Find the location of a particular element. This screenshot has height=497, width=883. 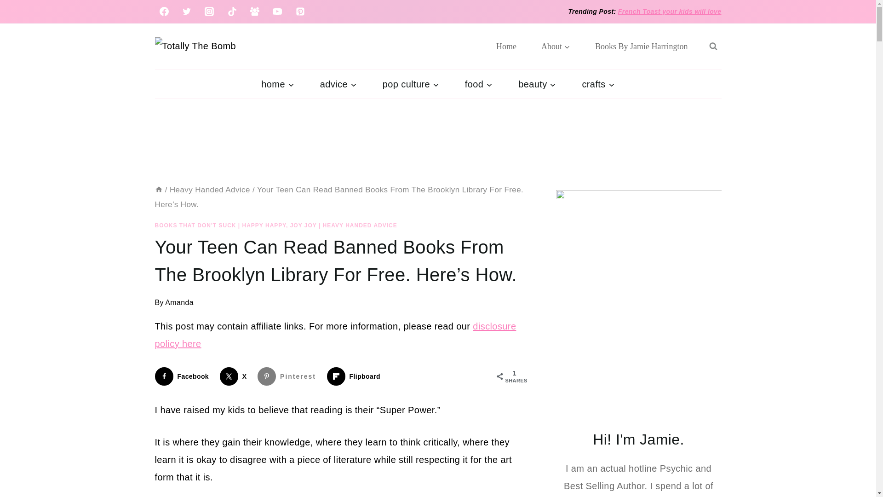

French Toast your kids will love is located at coordinates (670, 12).